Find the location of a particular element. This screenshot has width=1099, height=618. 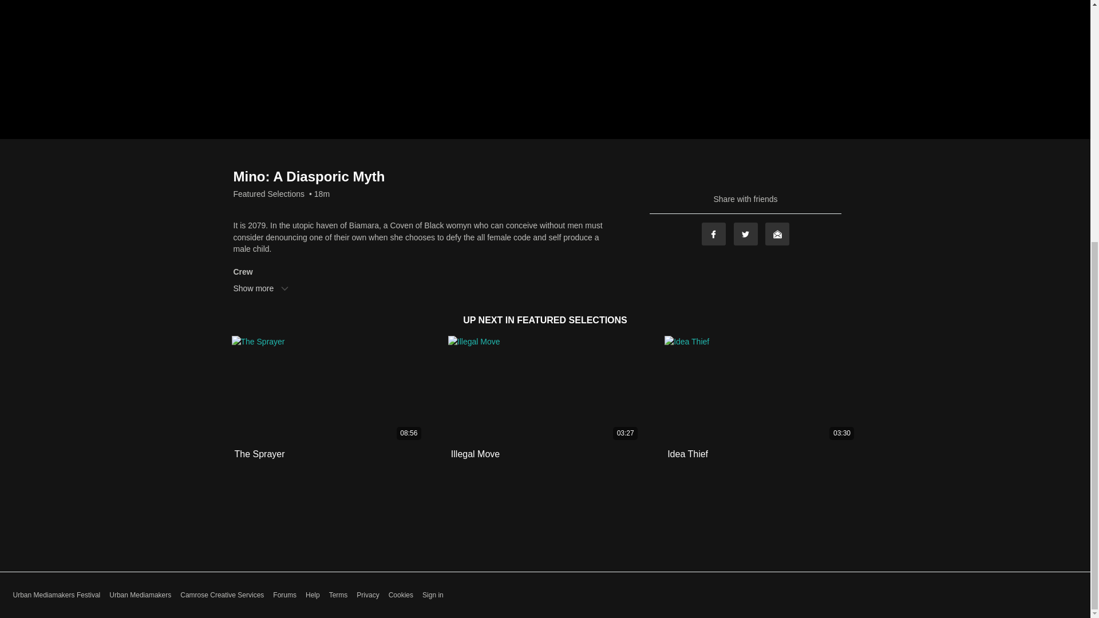

Facebook is located at coordinates (713, 233).